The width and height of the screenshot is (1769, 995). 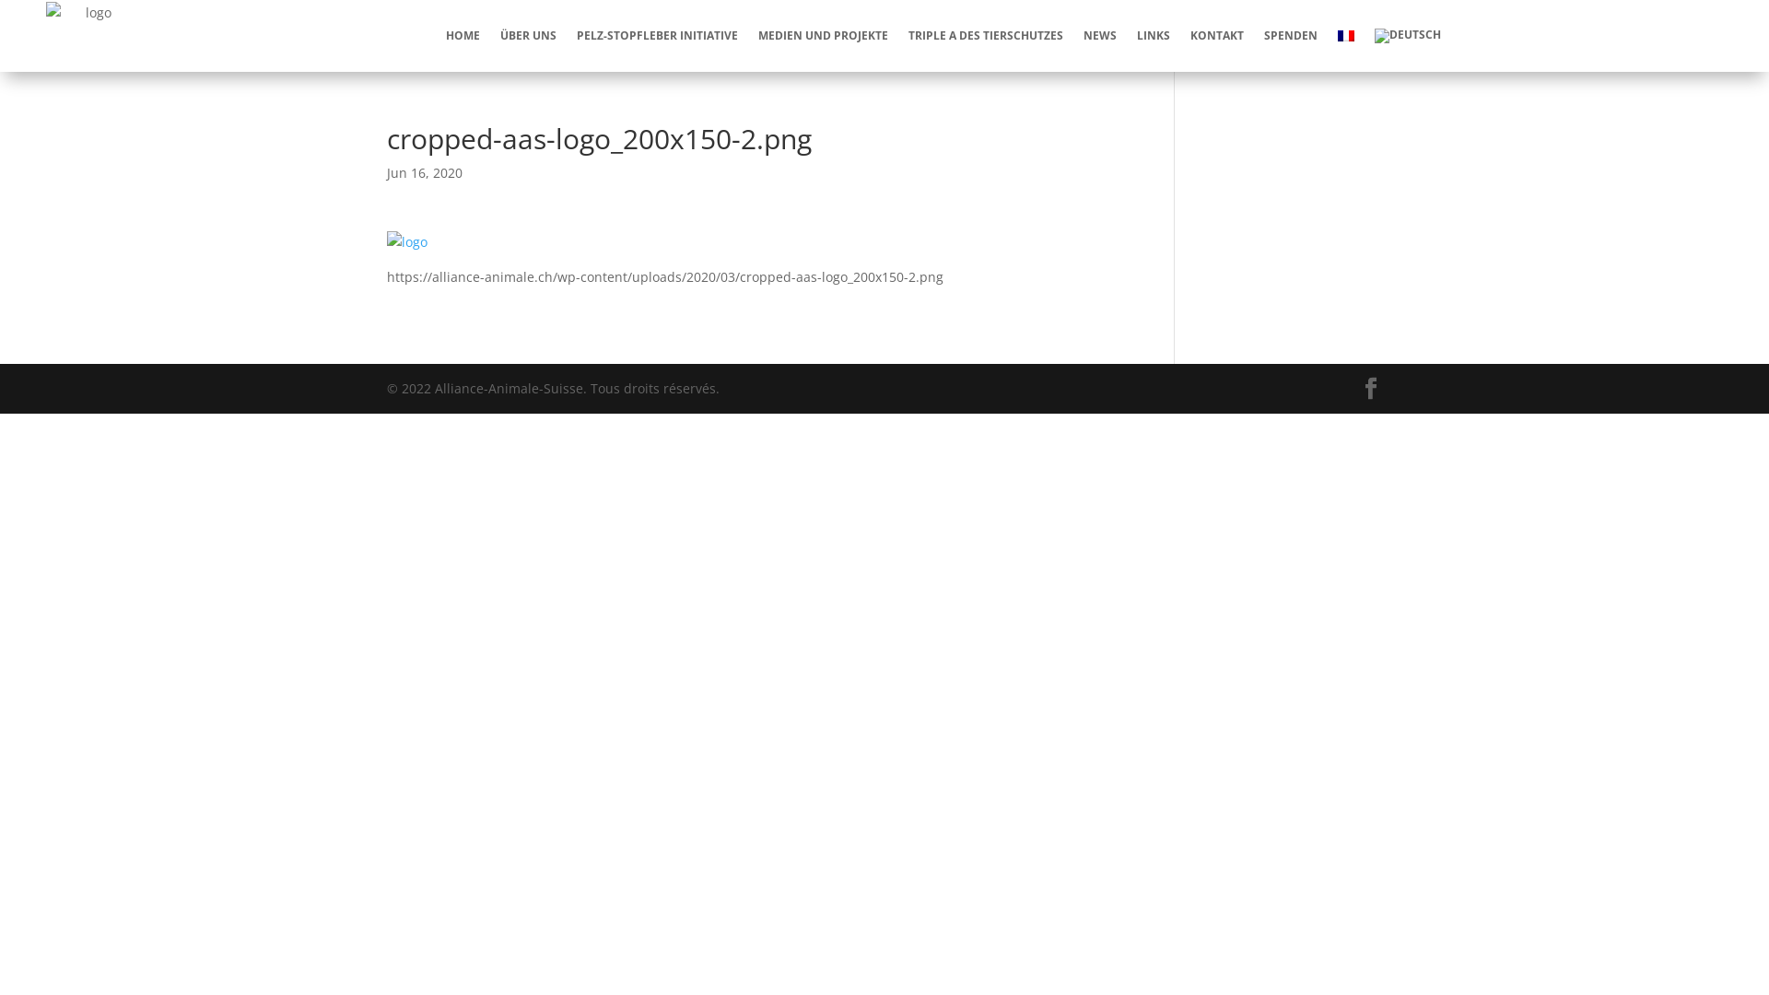 What do you see at coordinates (658, 35) in the screenshot?
I see `PELZ-STOPFLEBER INITIATIVE` at bounding box center [658, 35].